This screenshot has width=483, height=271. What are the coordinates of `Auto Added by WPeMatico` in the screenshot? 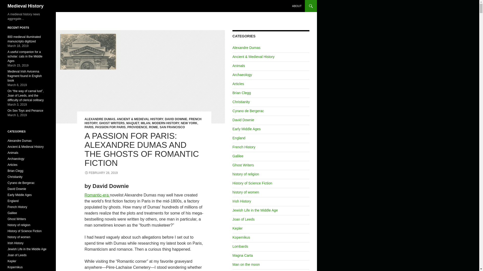 It's located at (238, 156).